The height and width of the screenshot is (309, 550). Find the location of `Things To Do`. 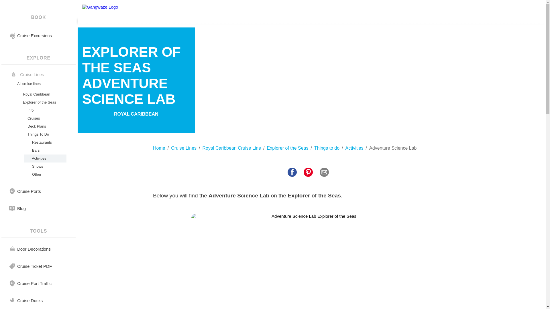

Things To Do is located at coordinates (44, 134).